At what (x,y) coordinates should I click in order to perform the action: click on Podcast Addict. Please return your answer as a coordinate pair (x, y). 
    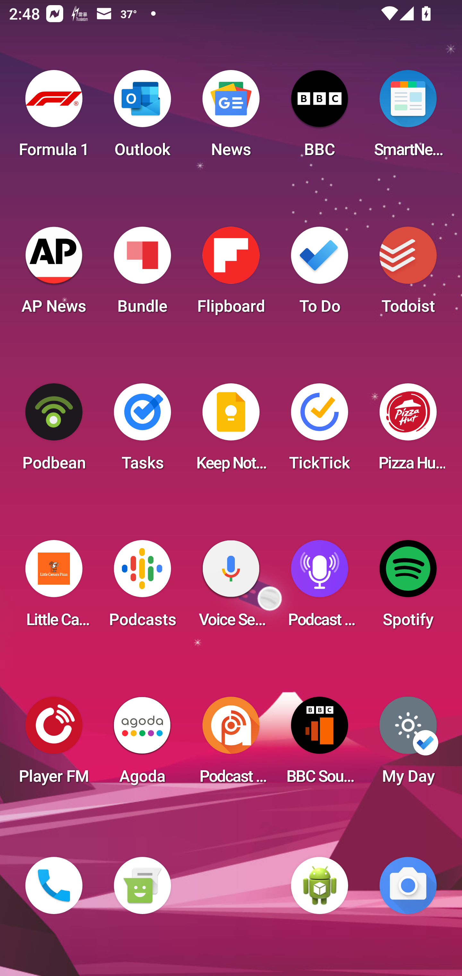
    Looking at the image, I should click on (231, 744).